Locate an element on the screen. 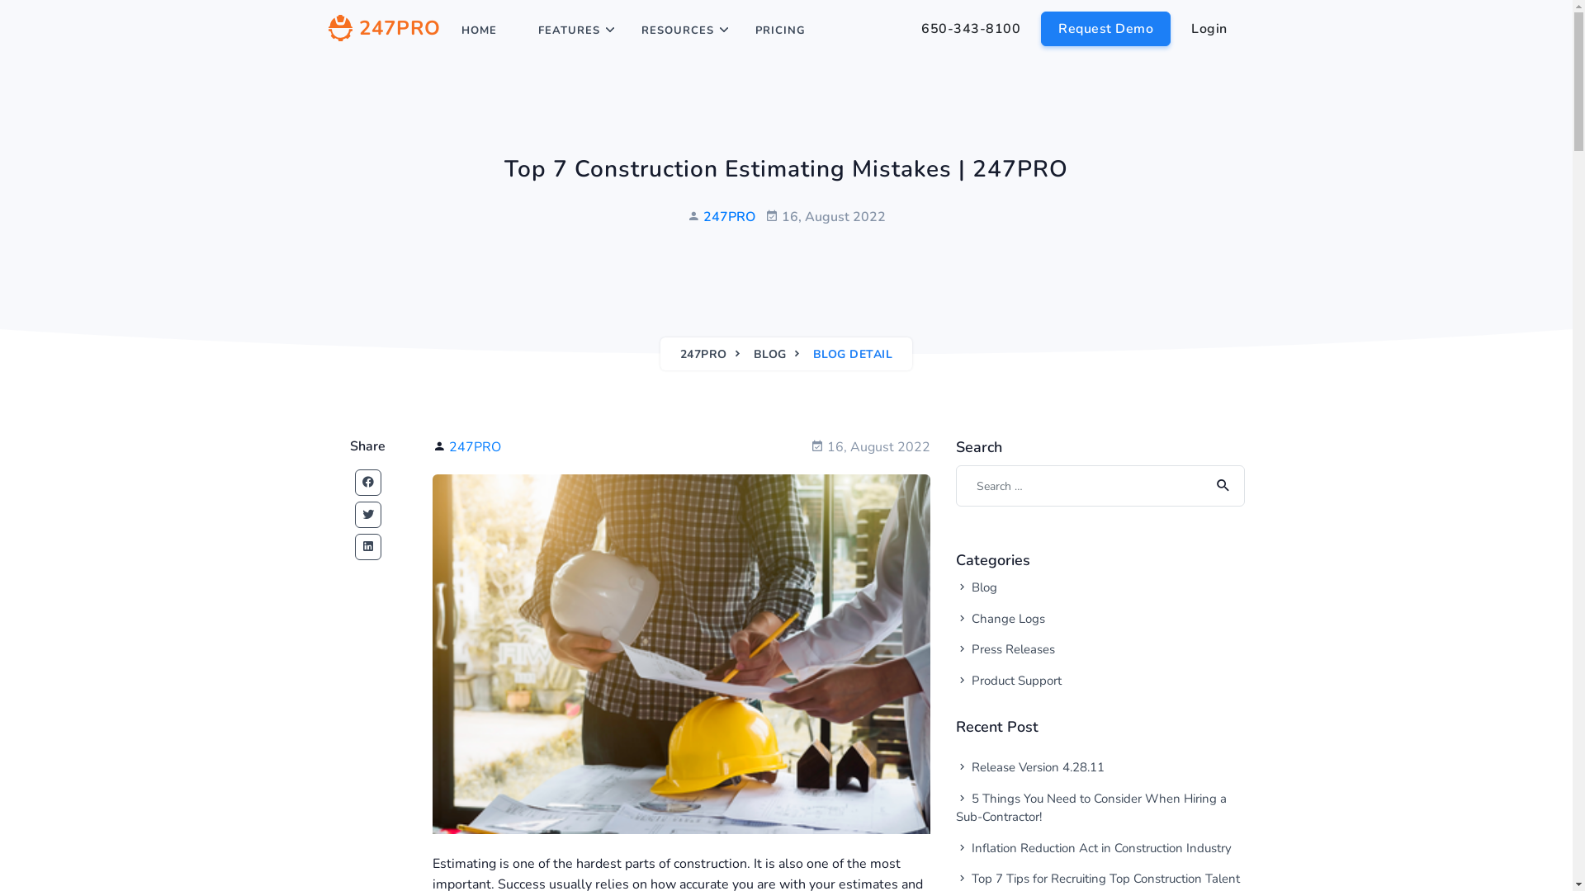 The width and height of the screenshot is (1585, 891). Click to share on Facebook is located at coordinates (368, 483).